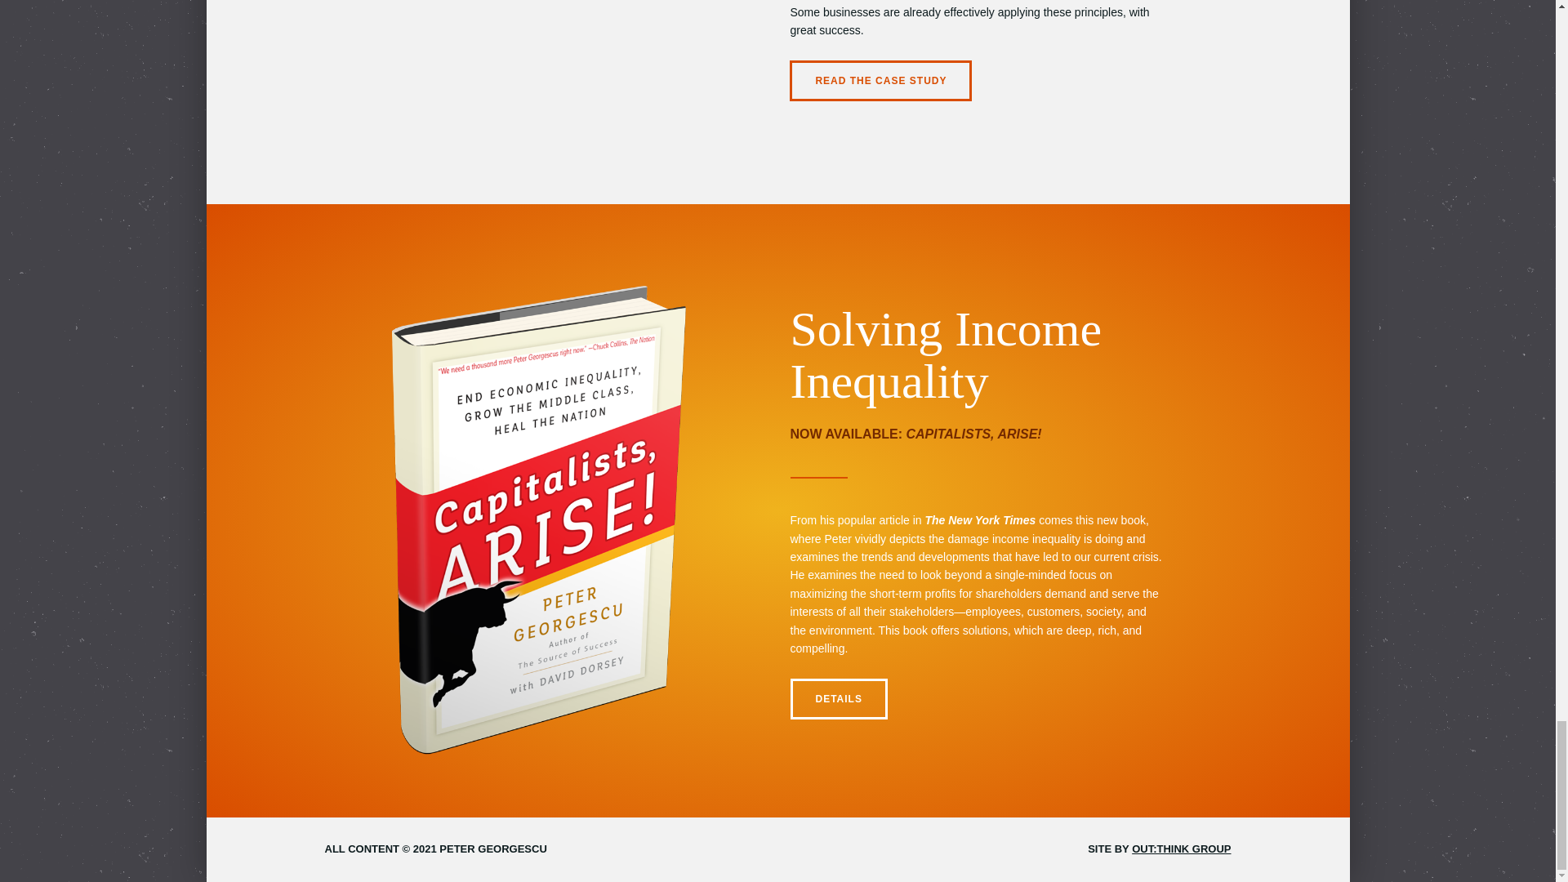  Describe the element at coordinates (1181, 849) in the screenshot. I see `OUT:THINK GROUP` at that location.